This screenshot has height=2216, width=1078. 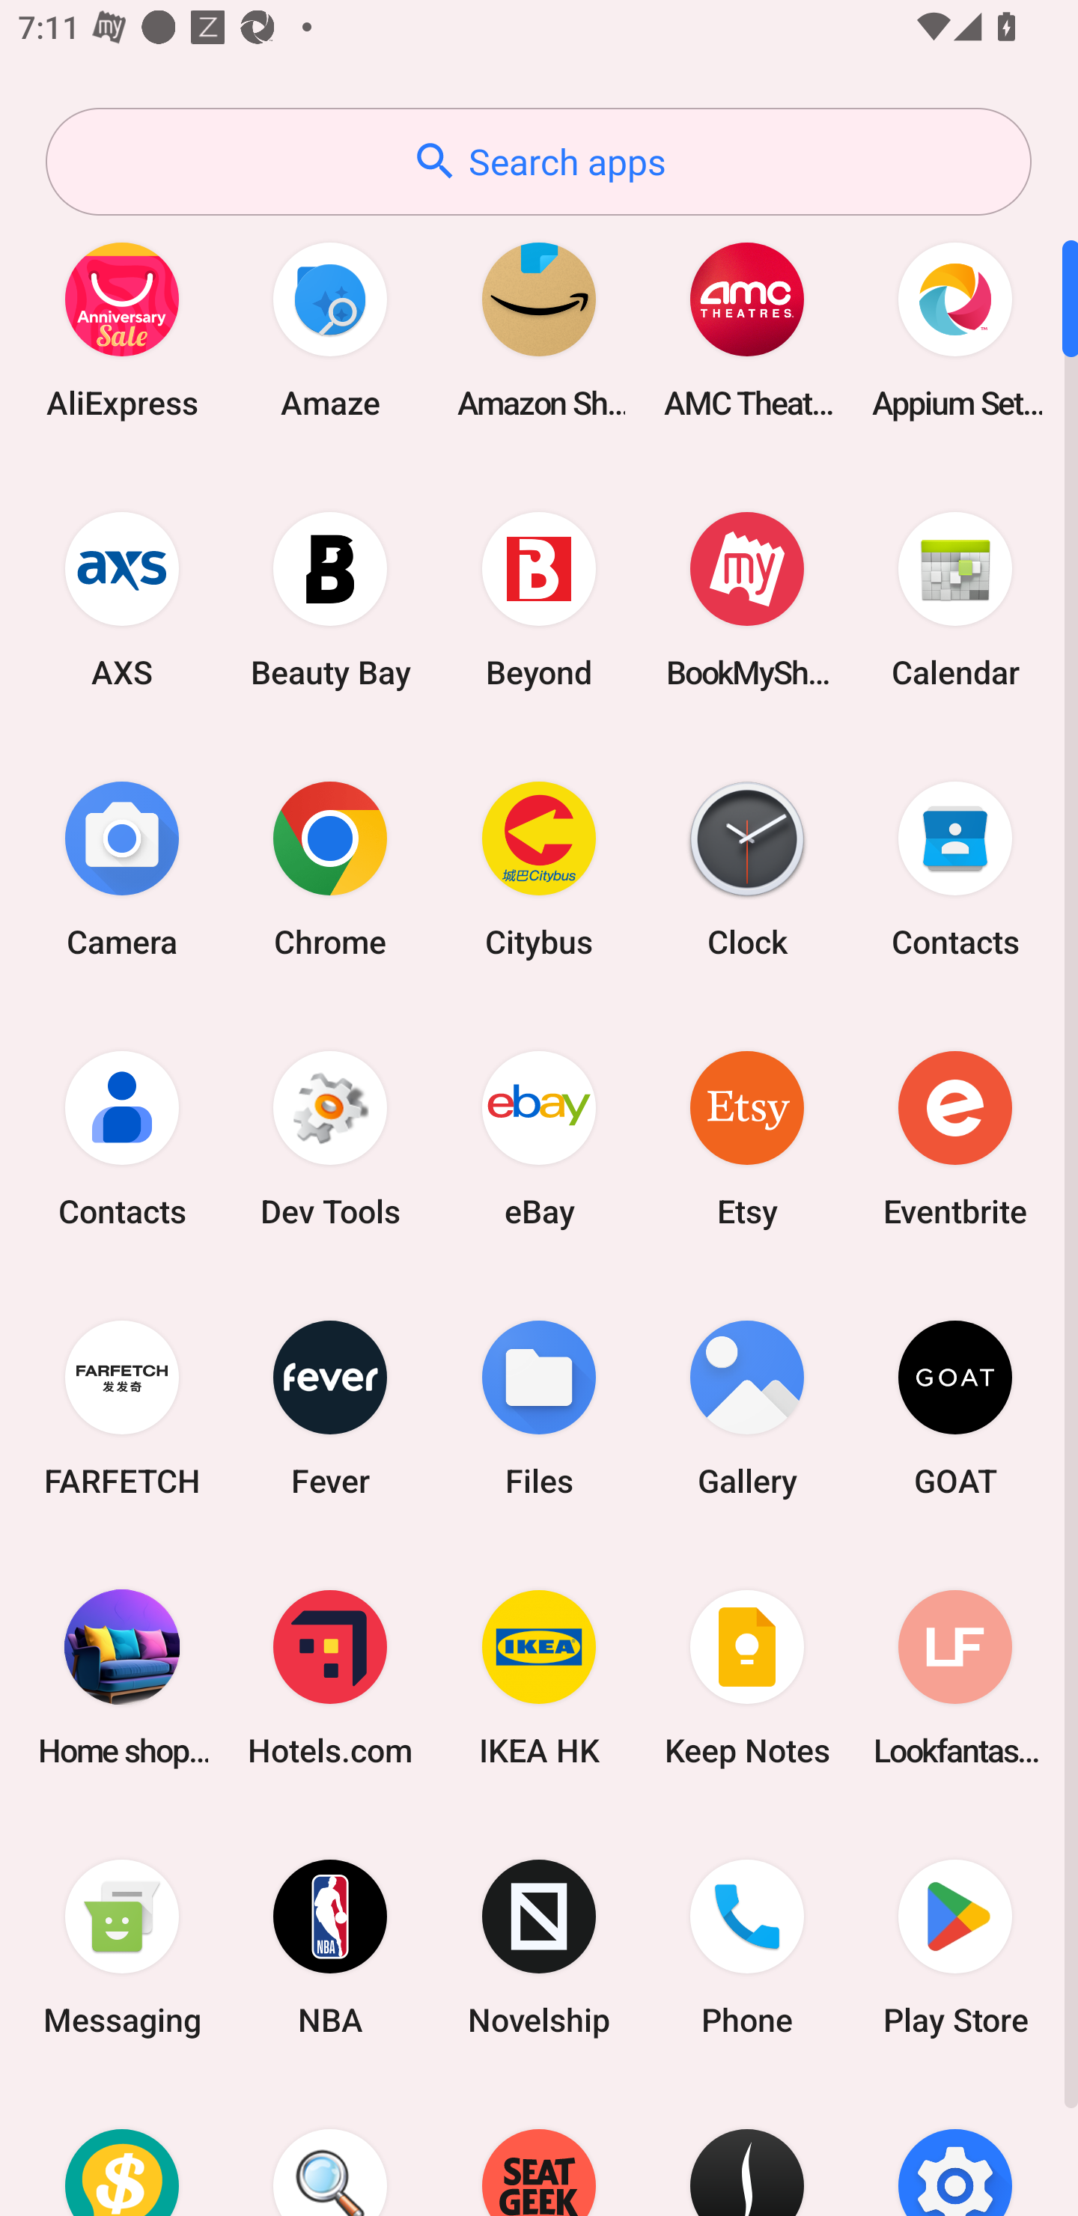 I want to click on Phone, so click(x=747, y=1948).